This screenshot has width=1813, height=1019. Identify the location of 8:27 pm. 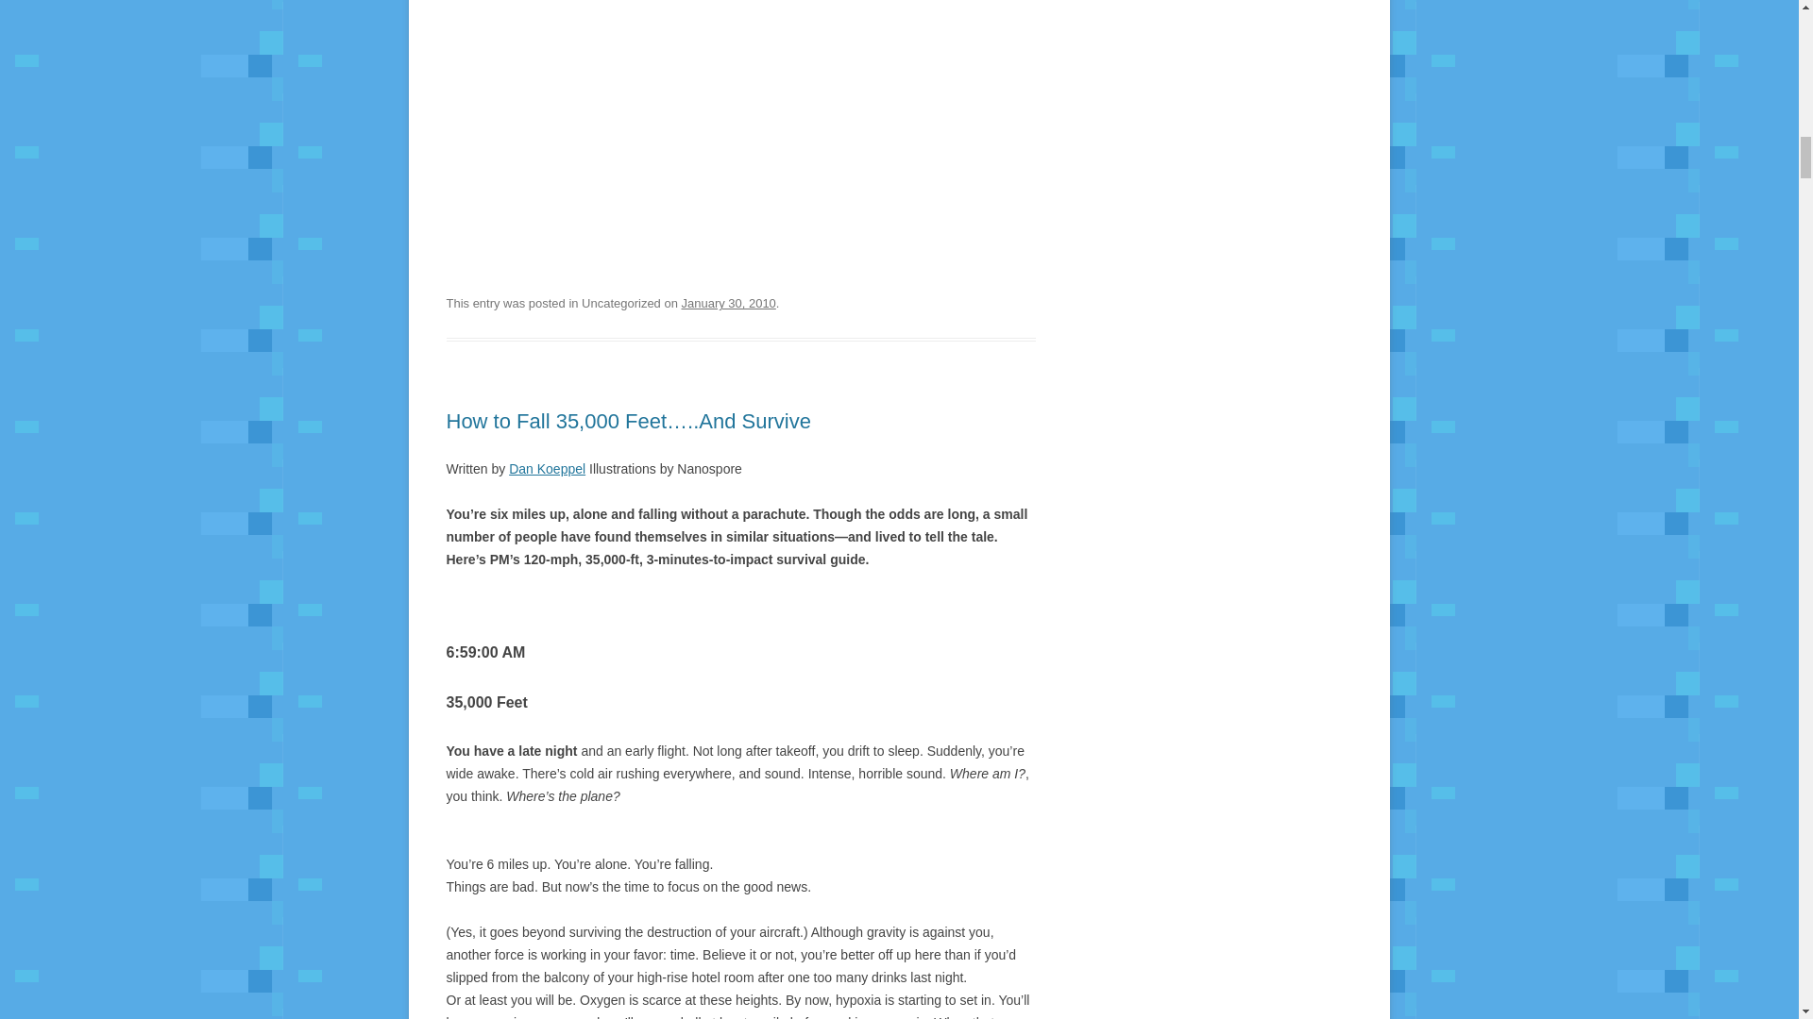
(728, 304).